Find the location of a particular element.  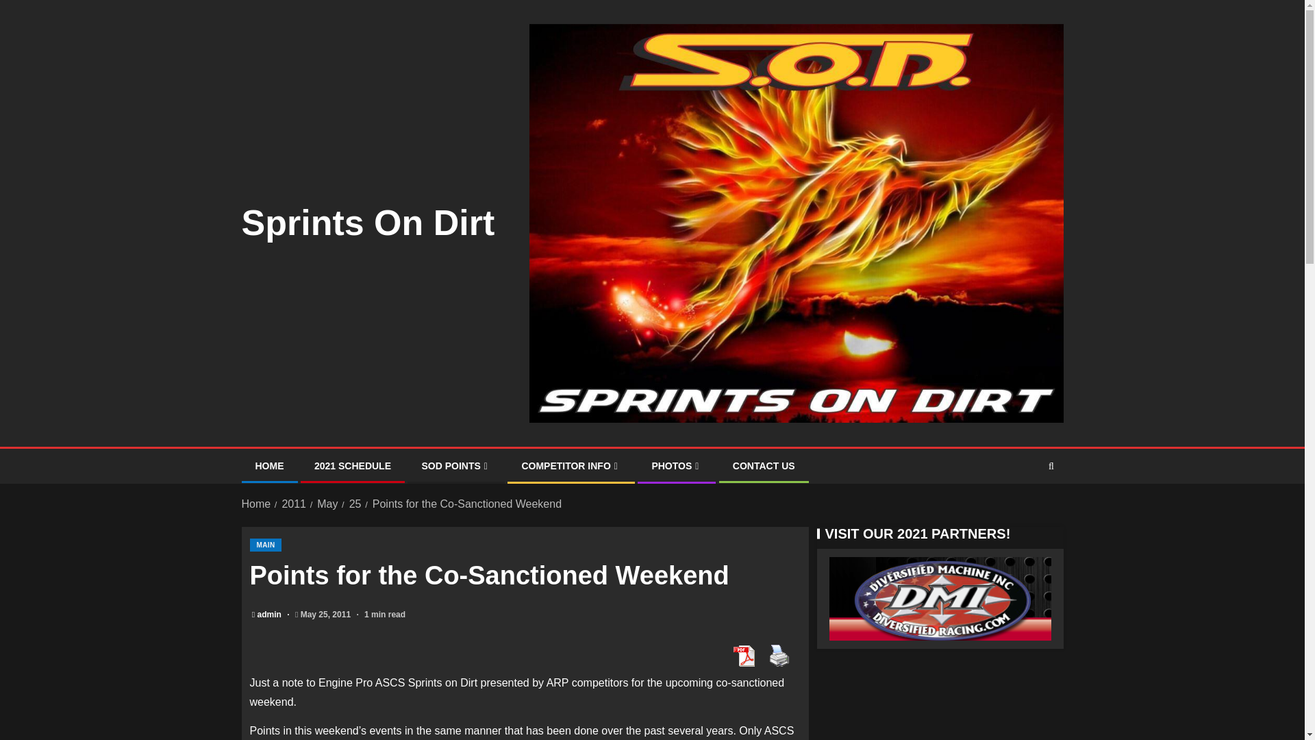

COMPETITOR INFO is located at coordinates (571, 465).